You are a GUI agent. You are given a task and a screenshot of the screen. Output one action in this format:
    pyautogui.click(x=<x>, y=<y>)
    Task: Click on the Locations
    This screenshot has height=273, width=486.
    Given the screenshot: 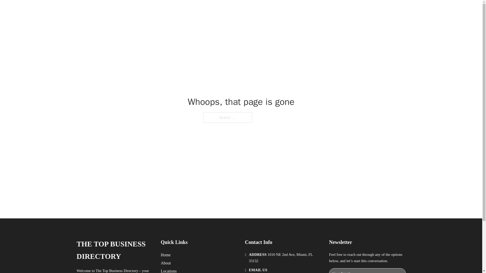 What is the action you would take?
    pyautogui.click(x=169, y=270)
    